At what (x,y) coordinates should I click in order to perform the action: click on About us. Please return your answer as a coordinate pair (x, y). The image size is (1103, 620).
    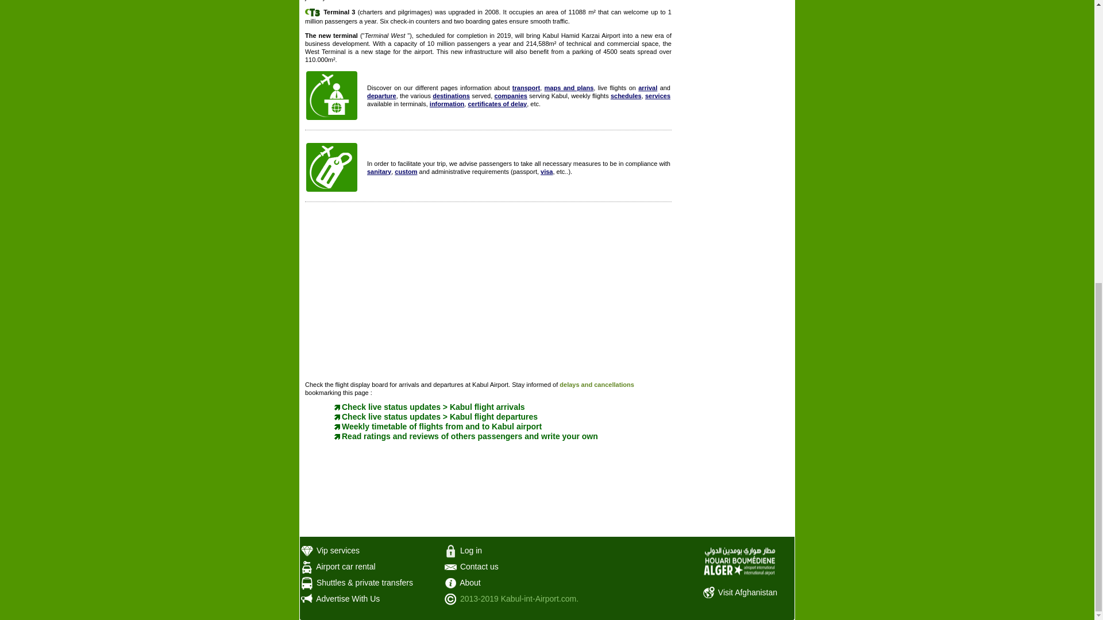
    Looking at the image, I should click on (450, 583).